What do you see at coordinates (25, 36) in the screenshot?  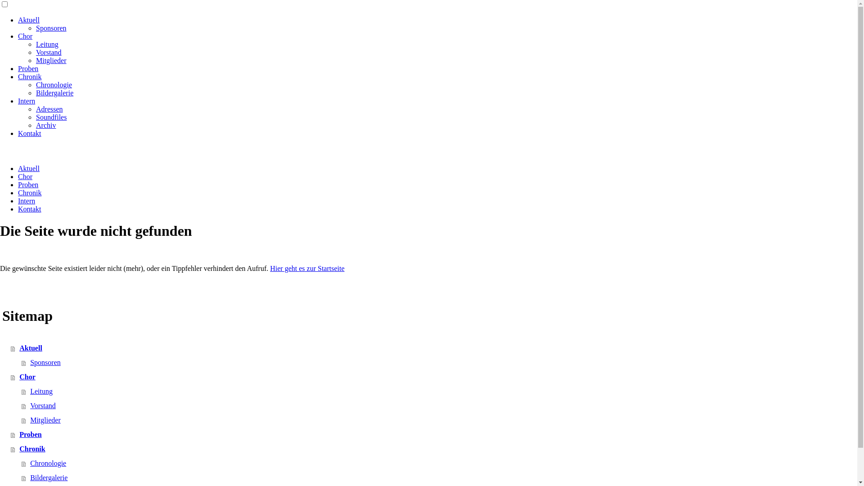 I see `Chor` at bounding box center [25, 36].